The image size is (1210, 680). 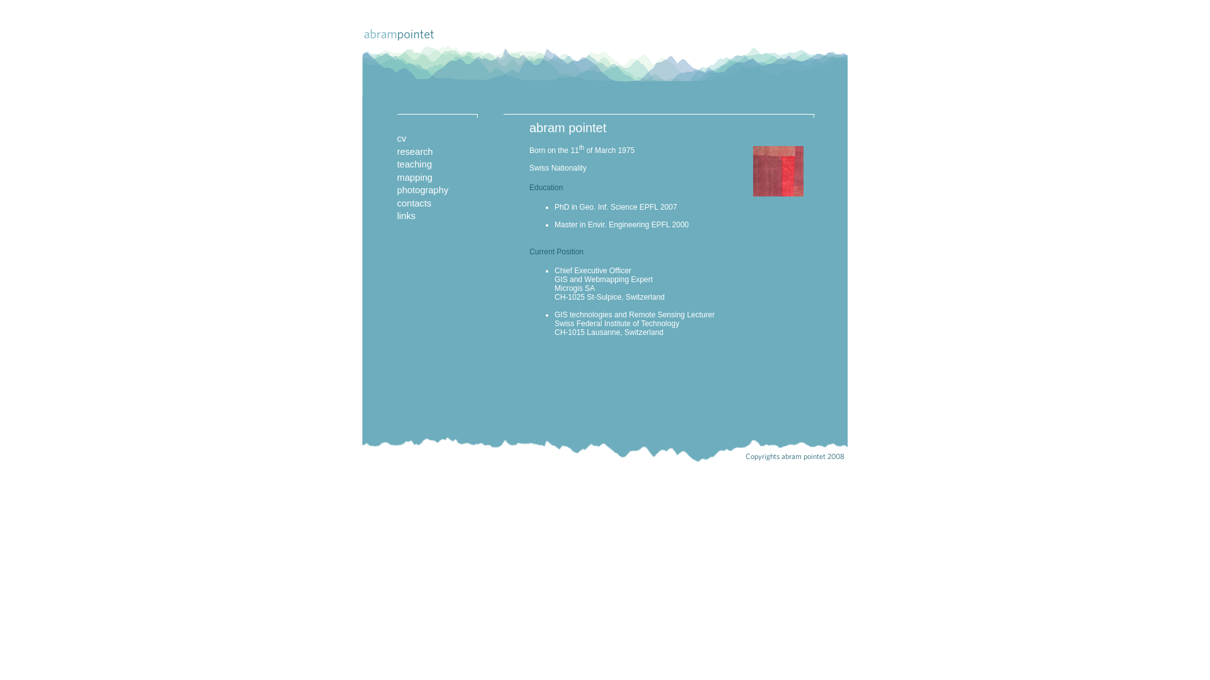 I want to click on photography, so click(x=423, y=190).